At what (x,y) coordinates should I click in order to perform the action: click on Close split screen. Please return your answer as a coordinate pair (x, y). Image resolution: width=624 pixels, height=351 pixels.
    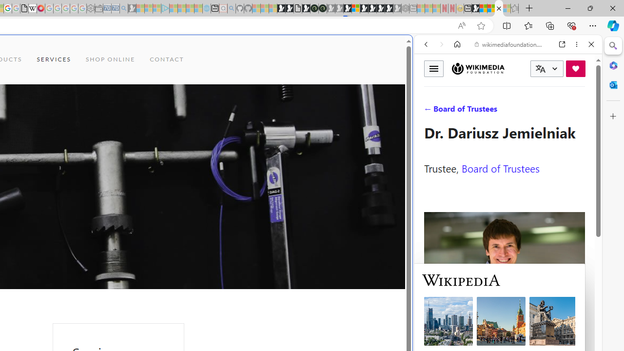
    Looking at the image, I should click on (411, 50).